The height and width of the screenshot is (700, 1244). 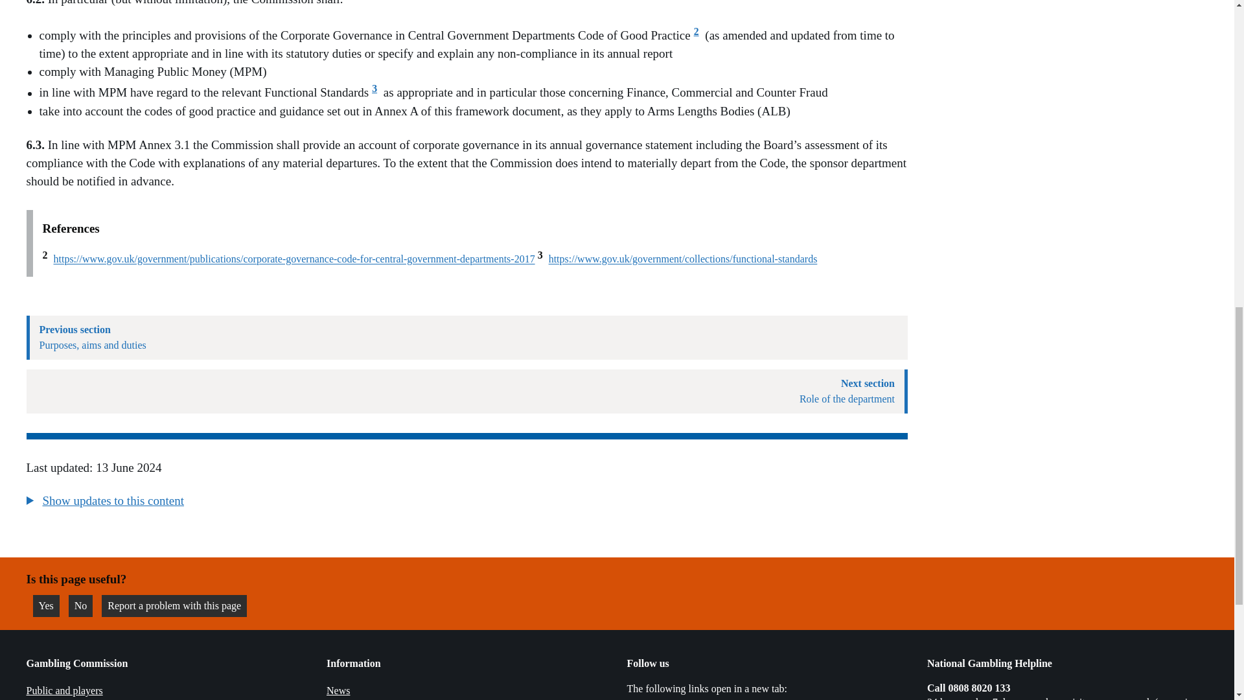 What do you see at coordinates (1060, 698) in the screenshot?
I see `Link opens in a new tab` at bounding box center [1060, 698].